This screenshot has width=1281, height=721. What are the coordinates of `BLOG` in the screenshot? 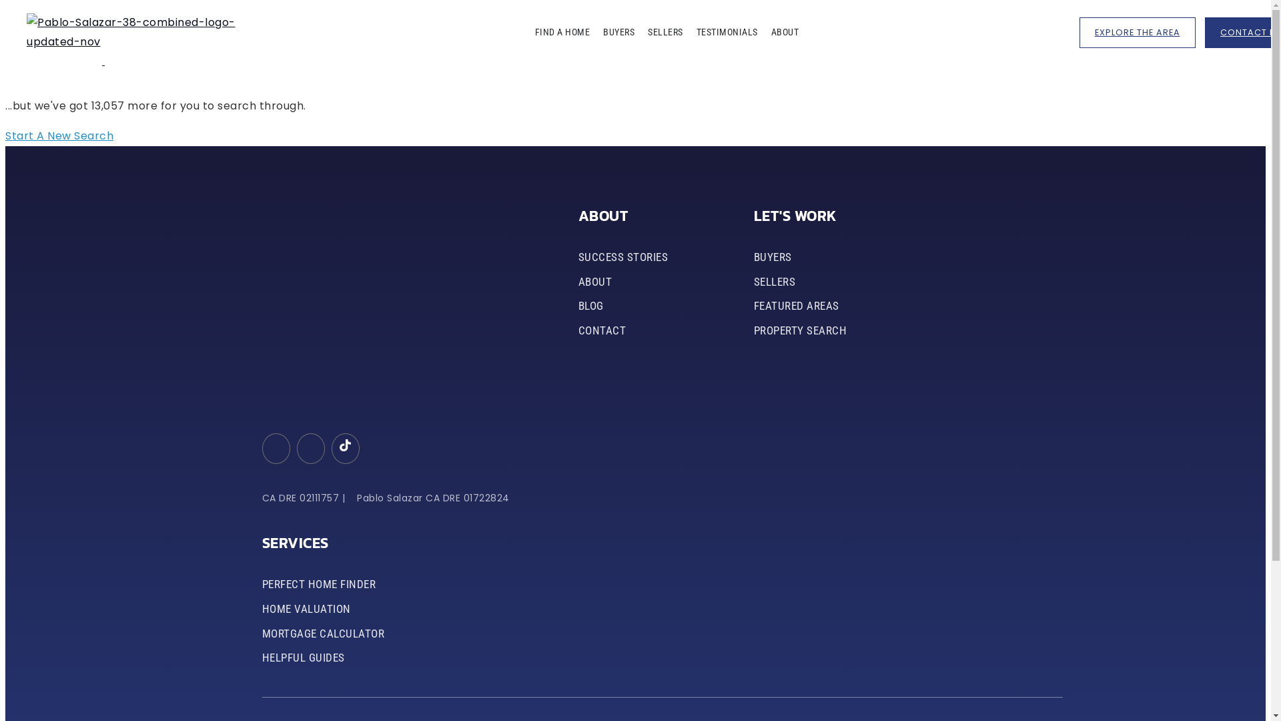 It's located at (591, 306).